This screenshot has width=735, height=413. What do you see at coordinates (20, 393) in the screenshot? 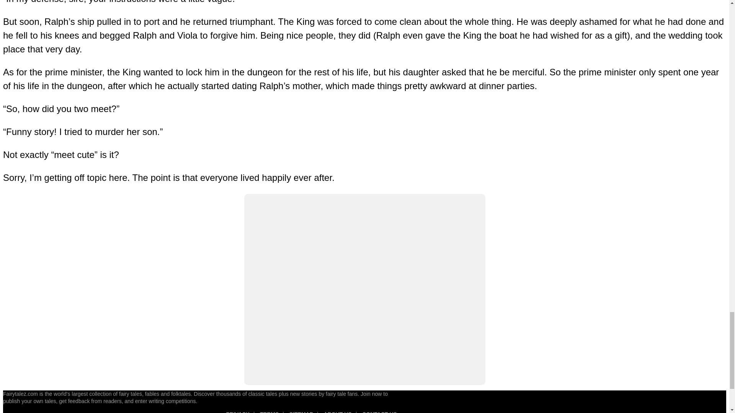
I see `Fairytalez.com` at bounding box center [20, 393].